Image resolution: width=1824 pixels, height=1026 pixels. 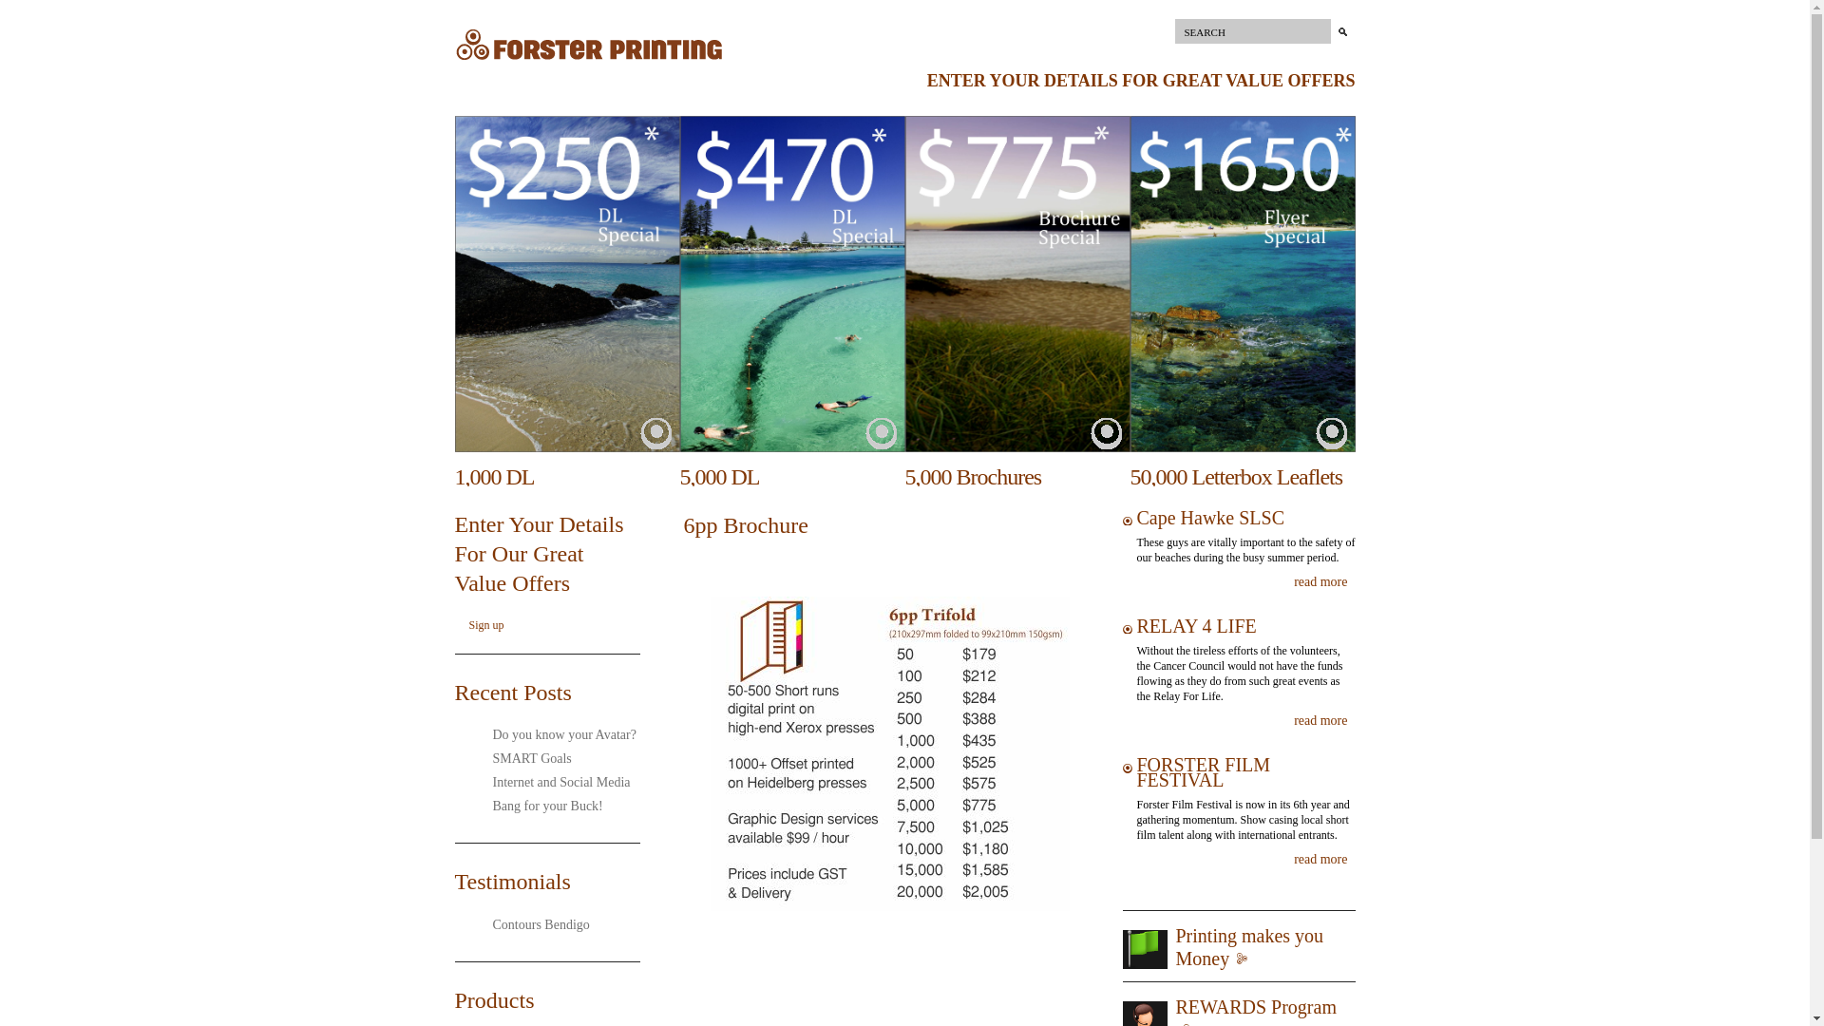 What do you see at coordinates (486, 625) in the screenshot?
I see `Sign up` at bounding box center [486, 625].